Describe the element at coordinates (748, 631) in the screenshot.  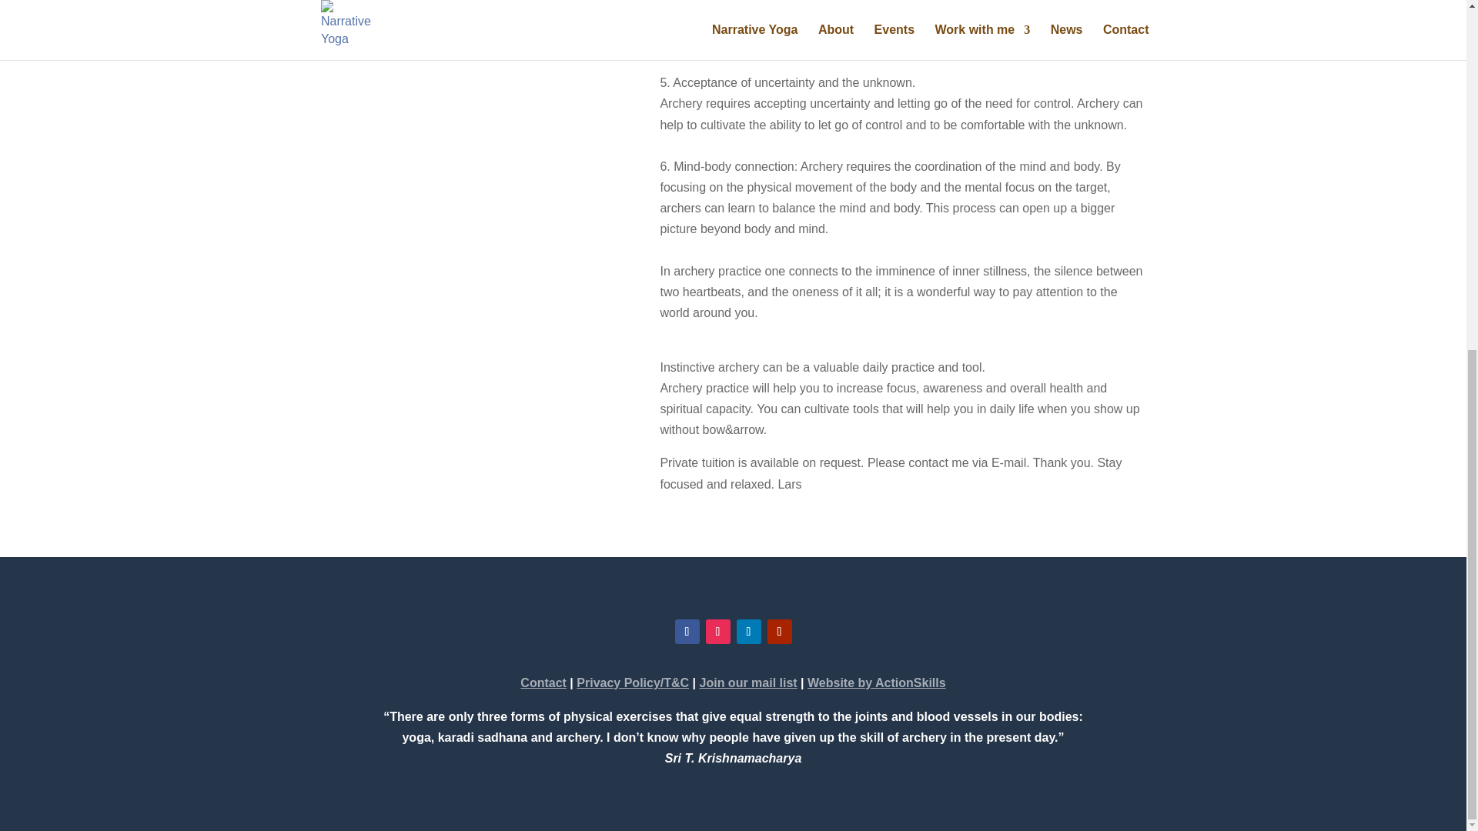
I see `Follow on LinkedIn` at that location.